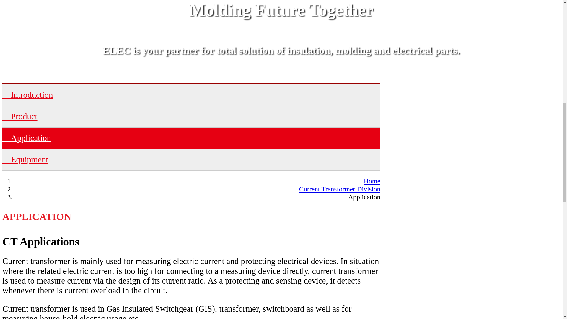 Image resolution: width=567 pixels, height=319 pixels. Describe the element at coordinates (340, 189) in the screenshot. I see `Current Transformer Division` at that location.